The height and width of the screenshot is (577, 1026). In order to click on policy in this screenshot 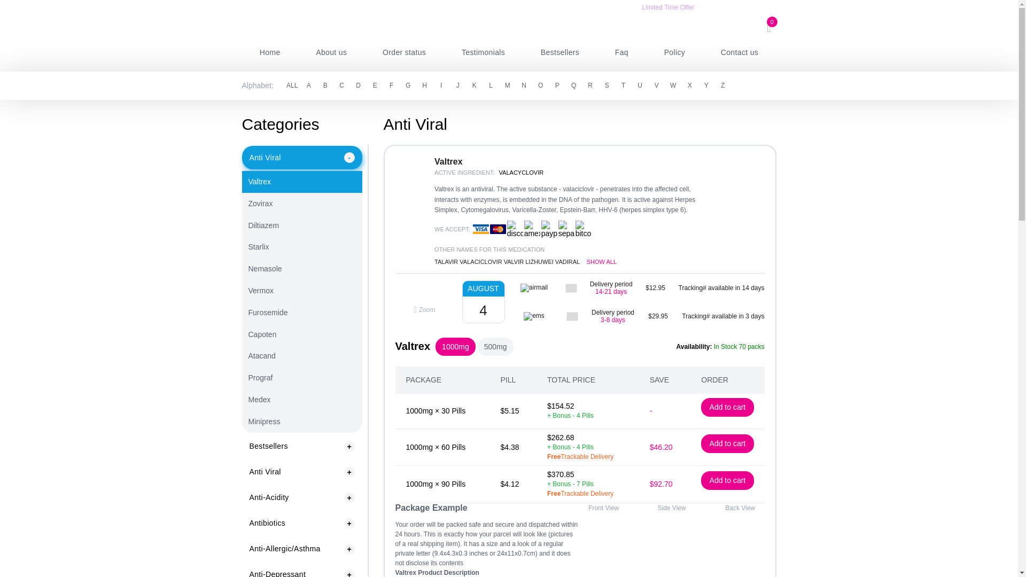, I will do `click(674, 52)`.